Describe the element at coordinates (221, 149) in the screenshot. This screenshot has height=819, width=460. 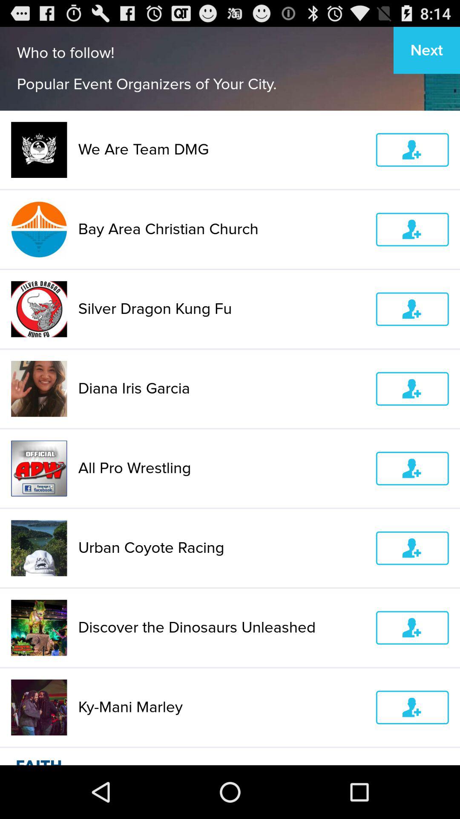
I see `turn on icon above bay area christian` at that location.